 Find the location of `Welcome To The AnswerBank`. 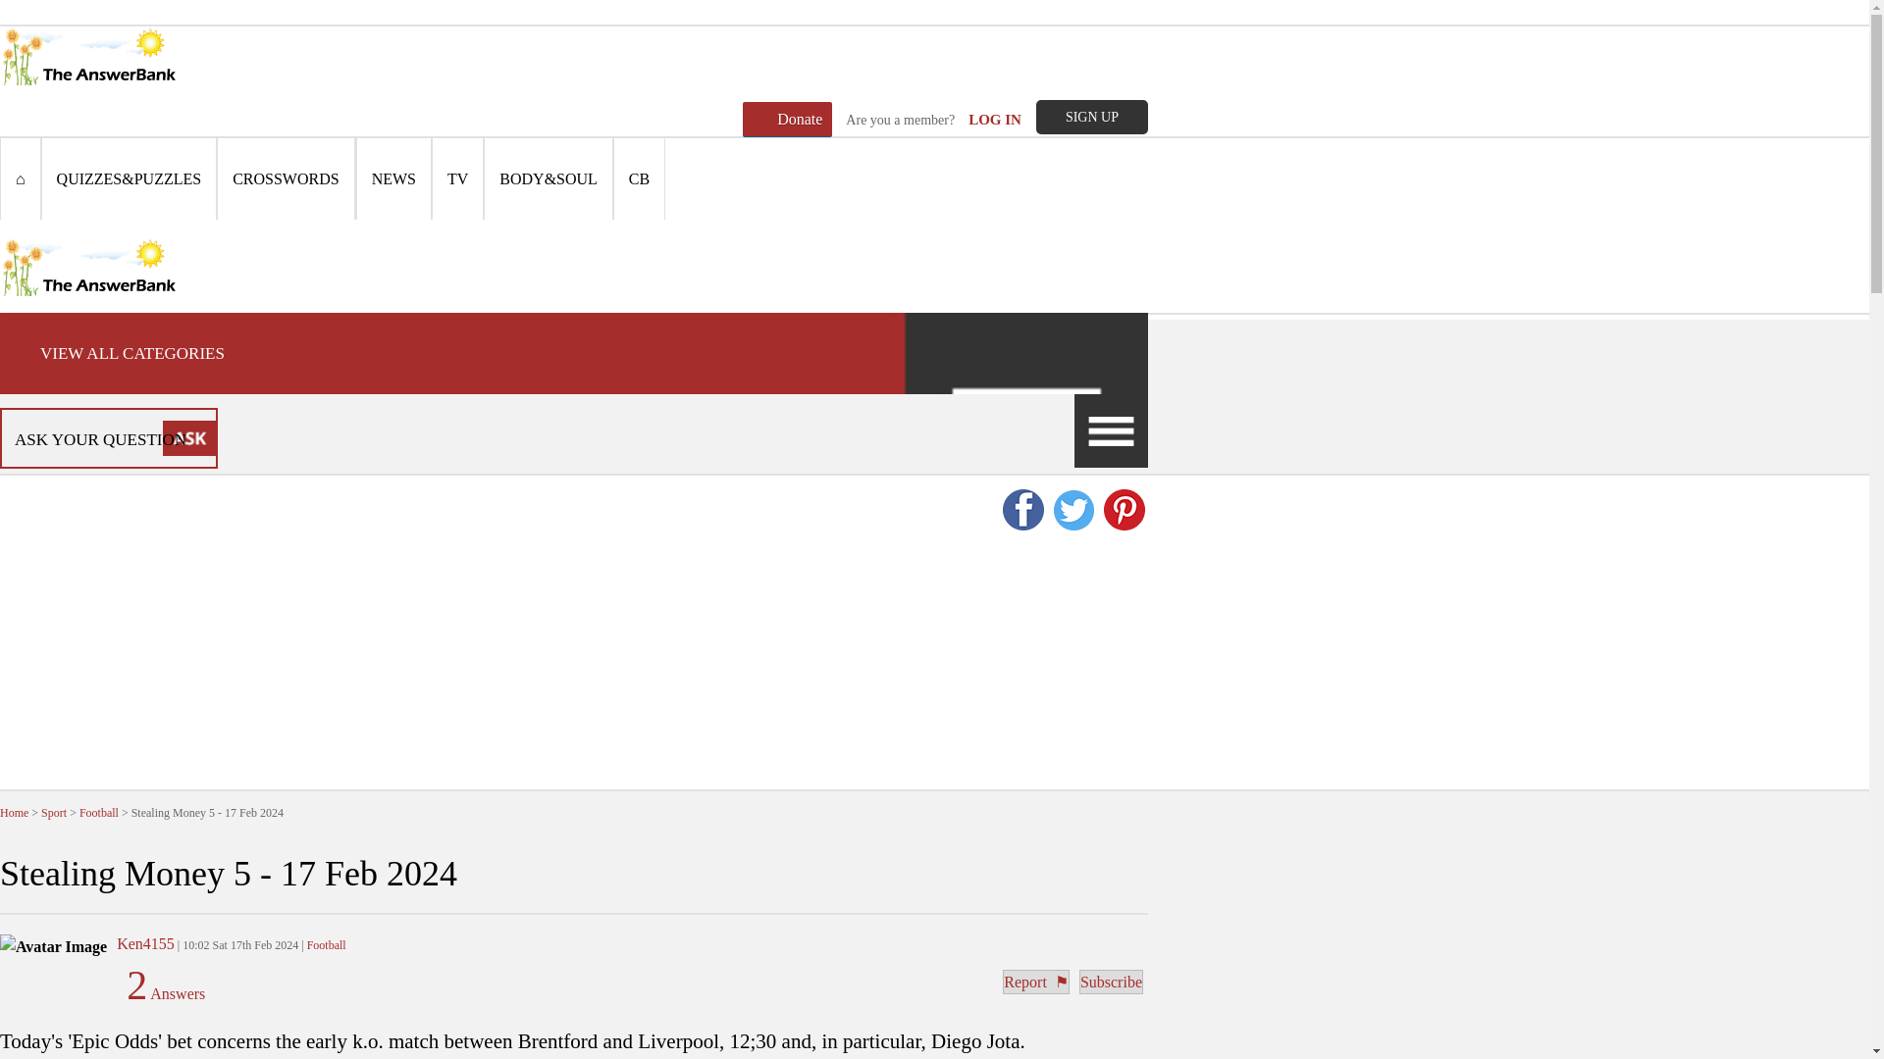

Welcome To The AnswerBank is located at coordinates (89, 56).